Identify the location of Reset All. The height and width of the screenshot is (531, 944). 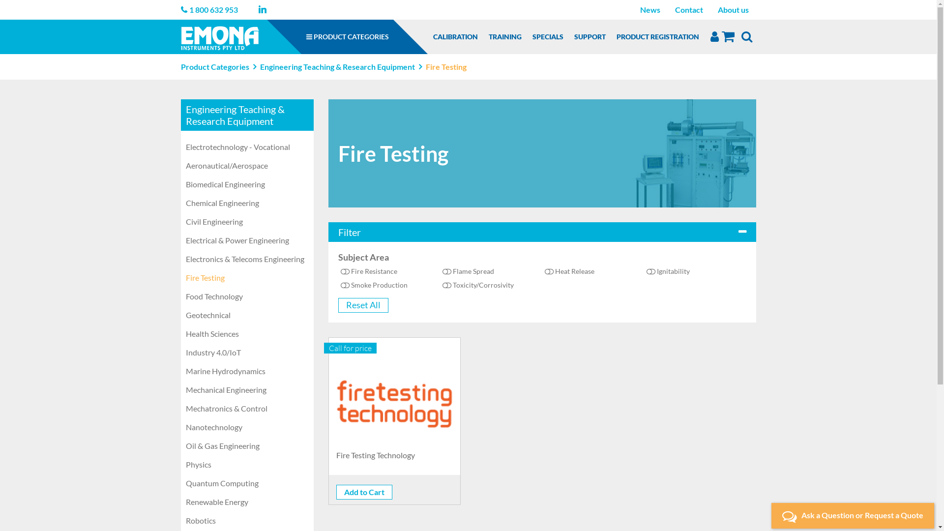
(363, 305).